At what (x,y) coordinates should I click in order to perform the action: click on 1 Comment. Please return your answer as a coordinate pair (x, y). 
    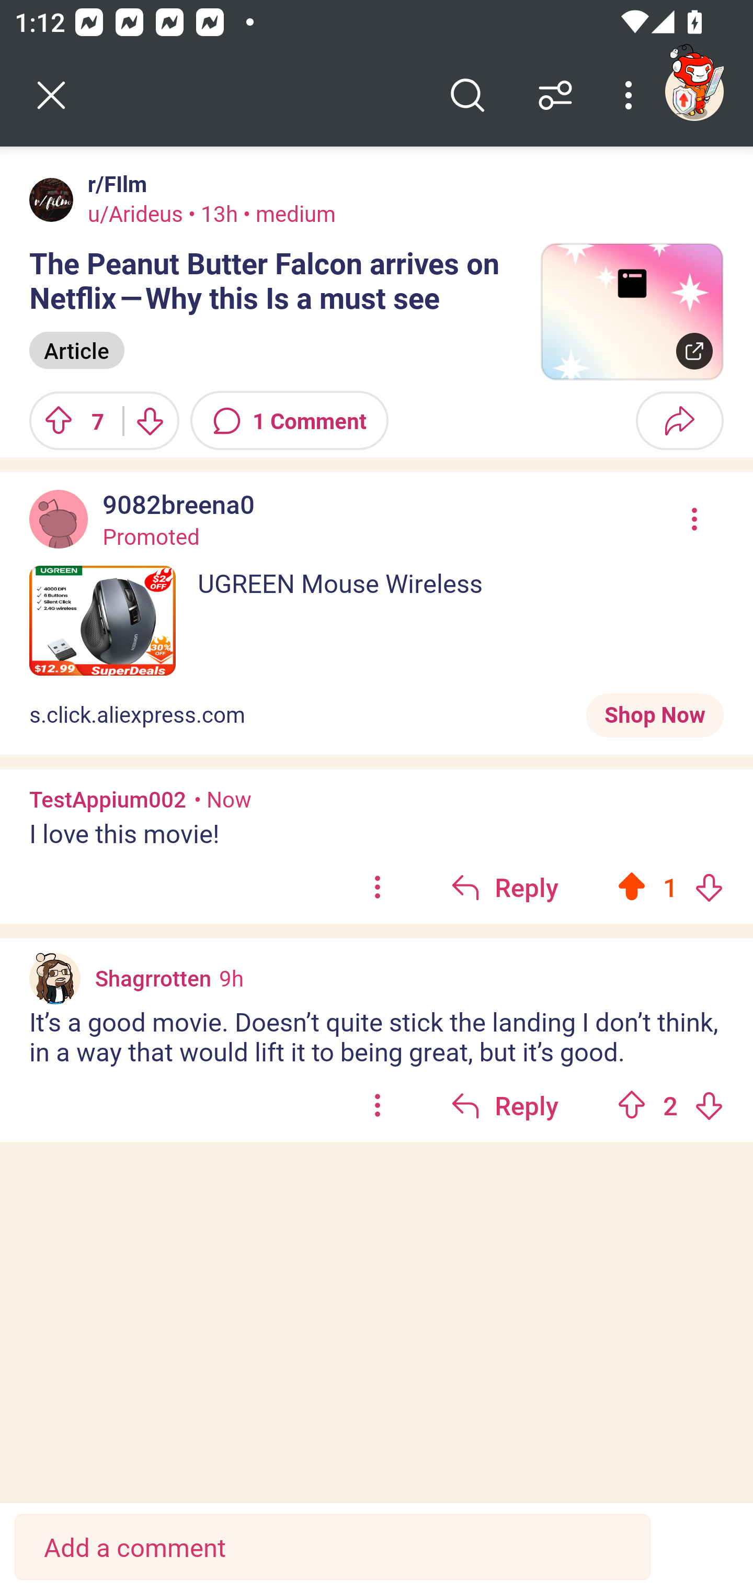
    Looking at the image, I should click on (290, 421).